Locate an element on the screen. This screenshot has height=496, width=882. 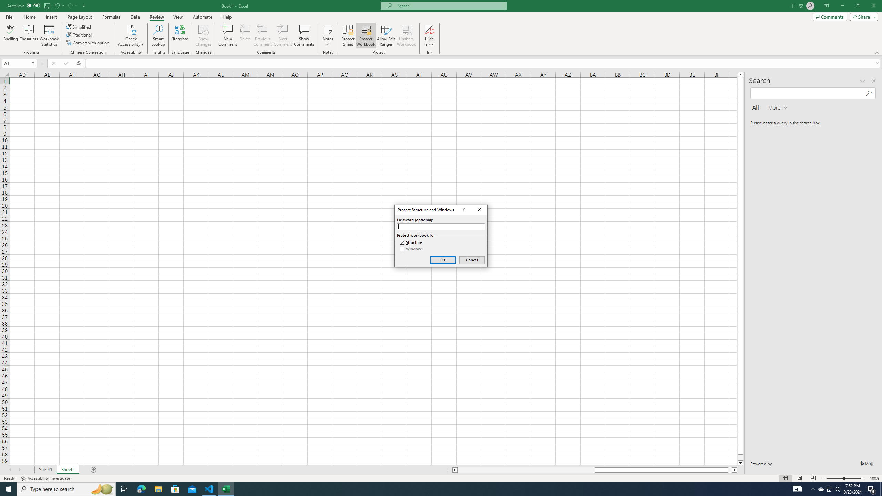
Check Accessibility is located at coordinates (131, 35).